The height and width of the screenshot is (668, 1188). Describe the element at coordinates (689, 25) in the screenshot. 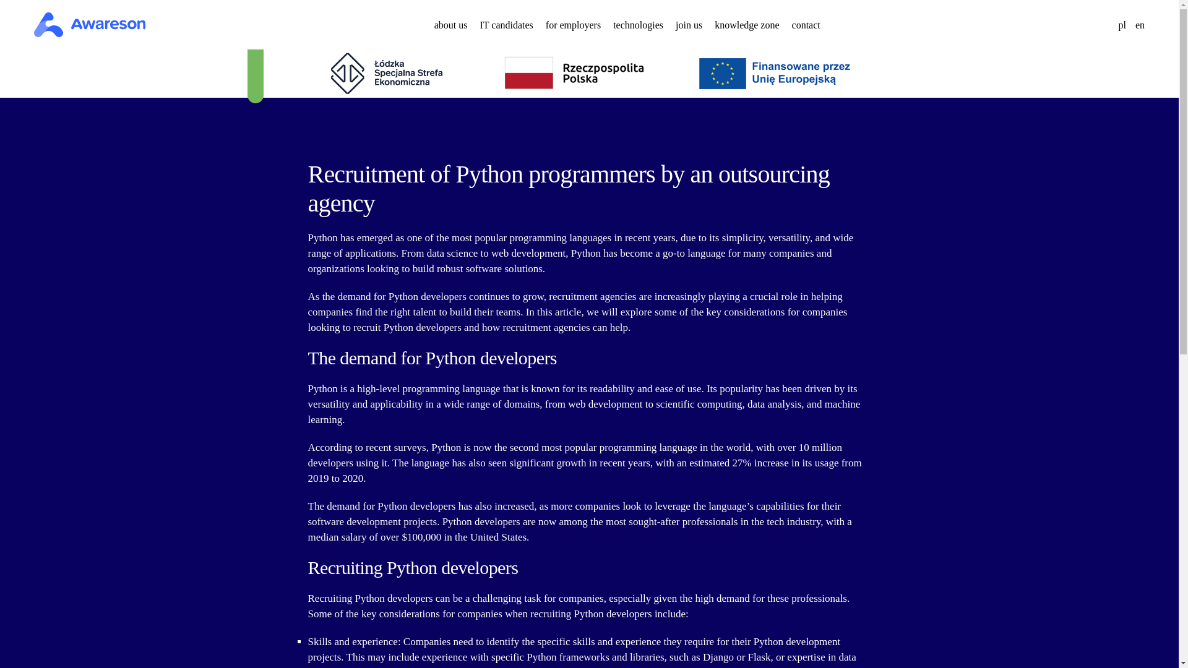

I see `join us` at that location.